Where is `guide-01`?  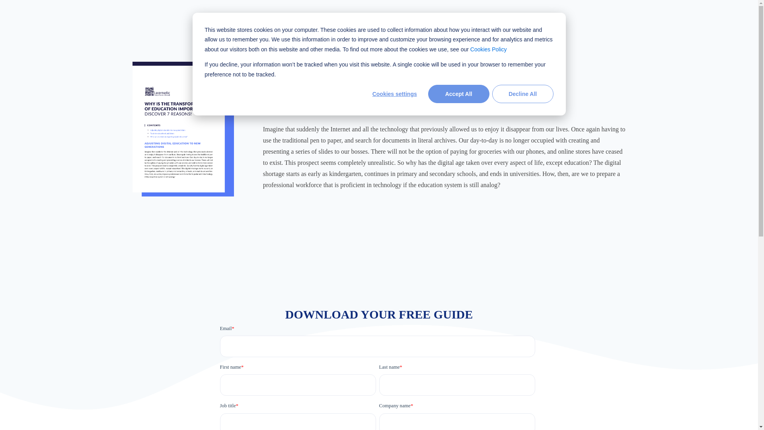
guide-01 is located at coordinates (183, 130).